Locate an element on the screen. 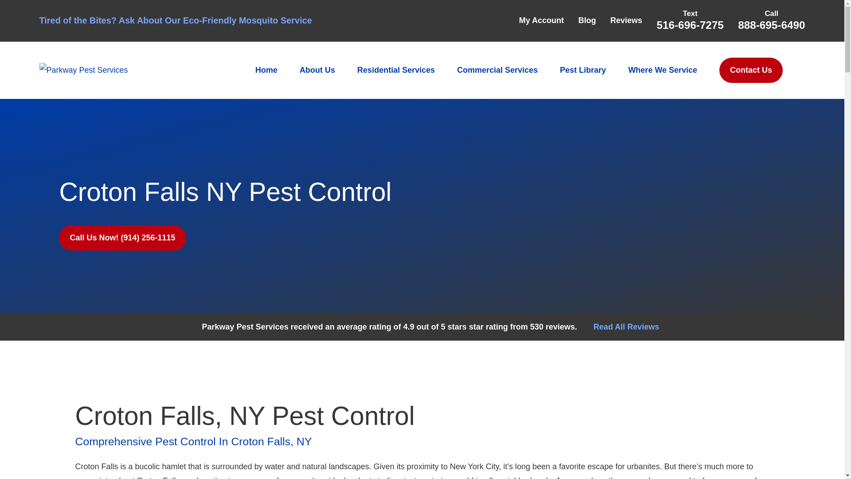 This screenshot has height=479, width=851. About Us is located at coordinates (317, 70).